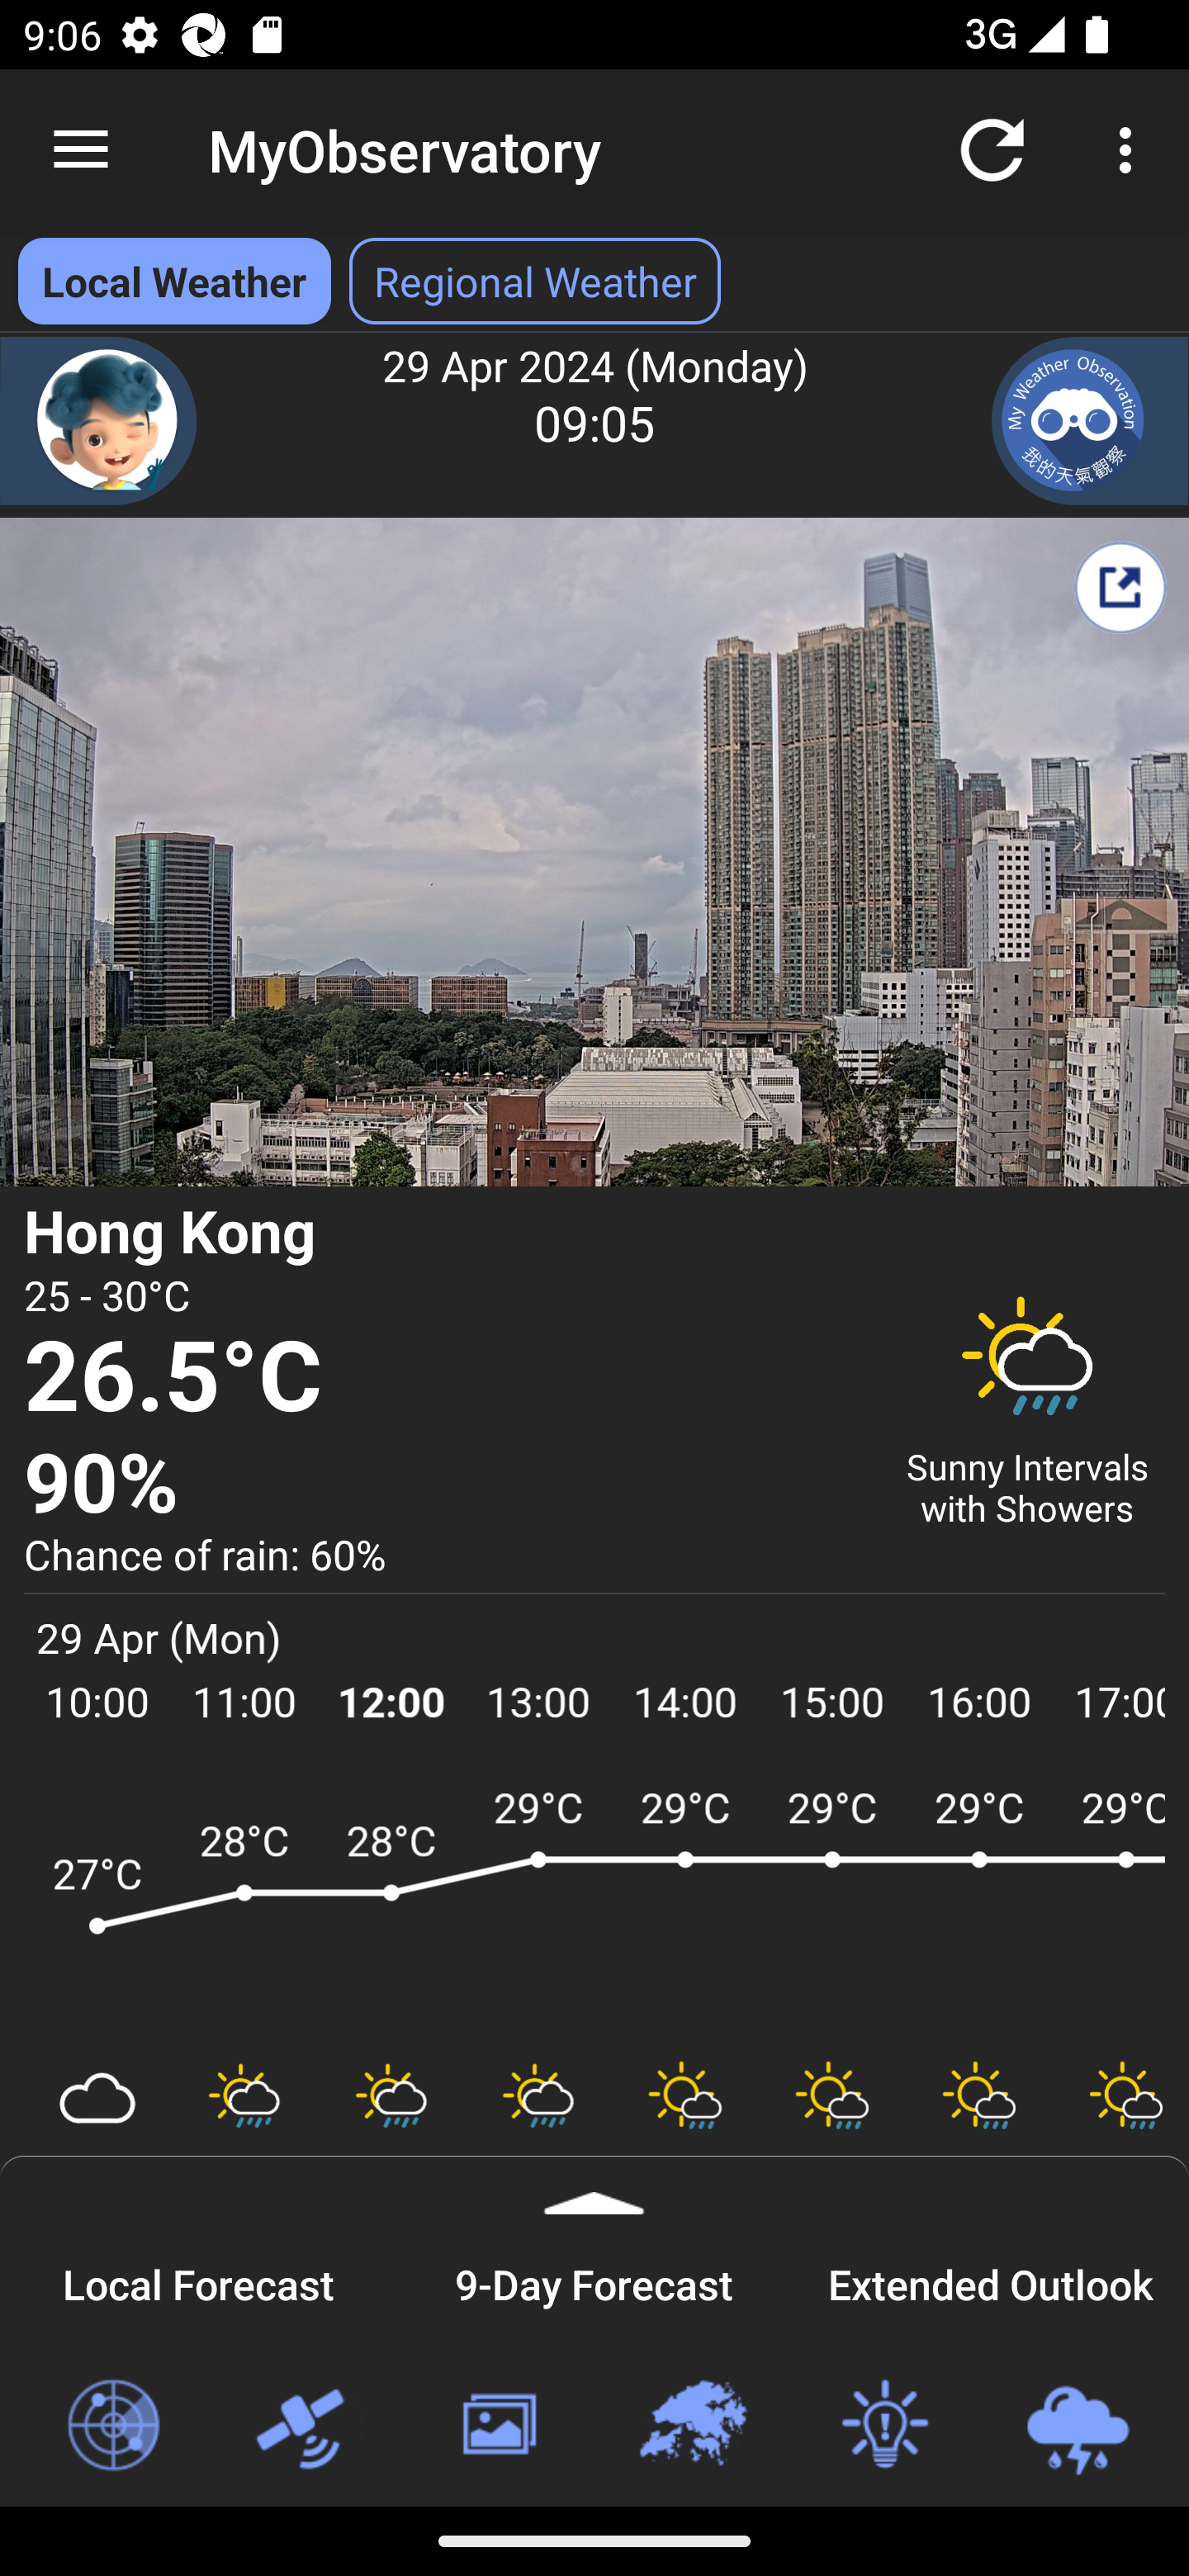 Image resolution: width=1189 pixels, height=2576 pixels. Describe the element at coordinates (497, 2426) in the screenshot. I see `Weather Photos` at that location.